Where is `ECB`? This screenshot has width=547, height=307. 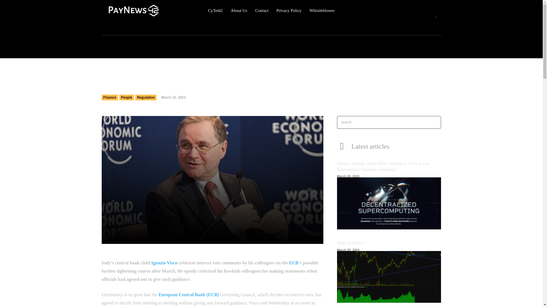 ECB is located at coordinates (294, 263).